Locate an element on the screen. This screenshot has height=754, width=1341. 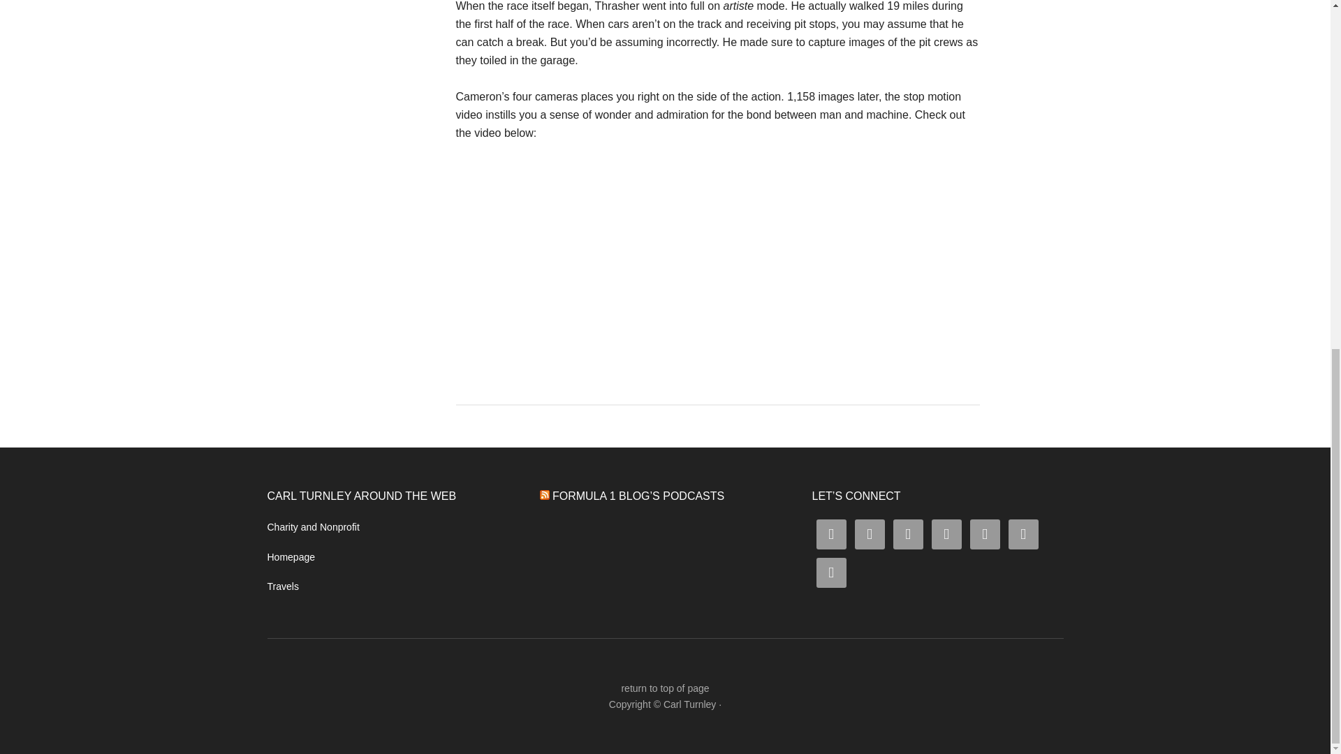
Charity and Nonprofit is located at coordinates (313, 526).